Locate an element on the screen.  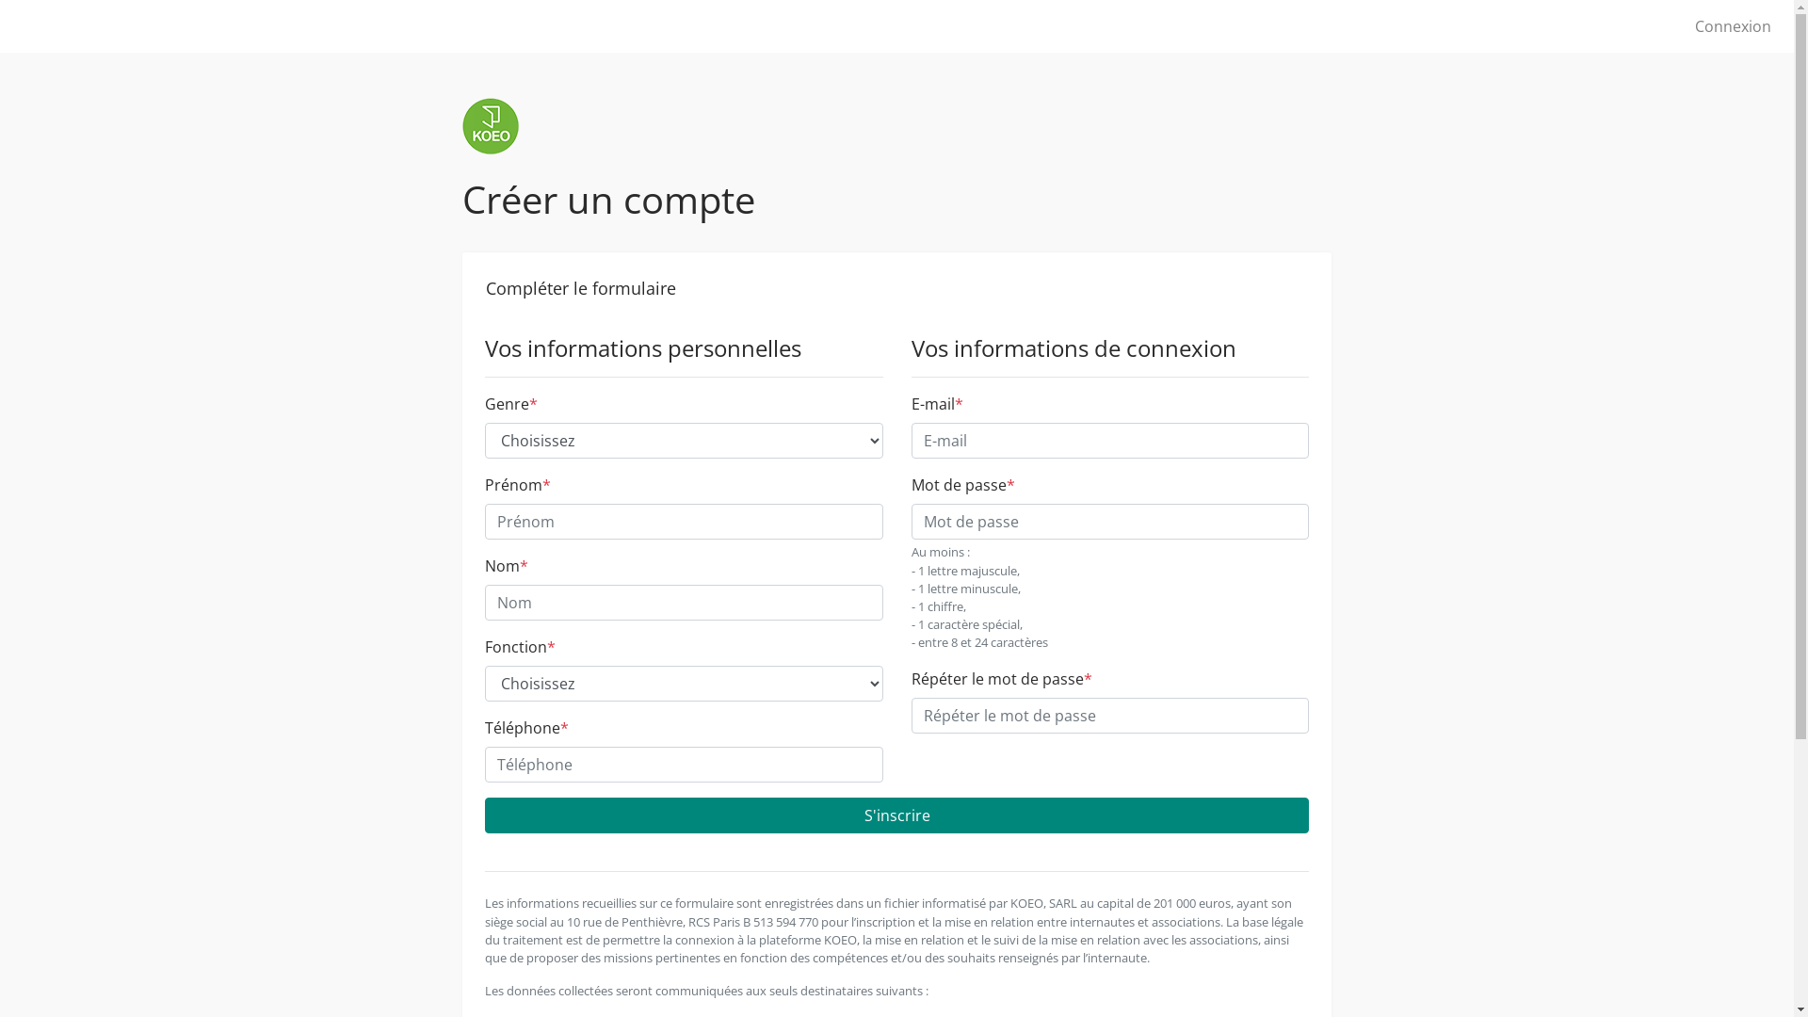
S'inscrire is located at coordinates (896, 815).